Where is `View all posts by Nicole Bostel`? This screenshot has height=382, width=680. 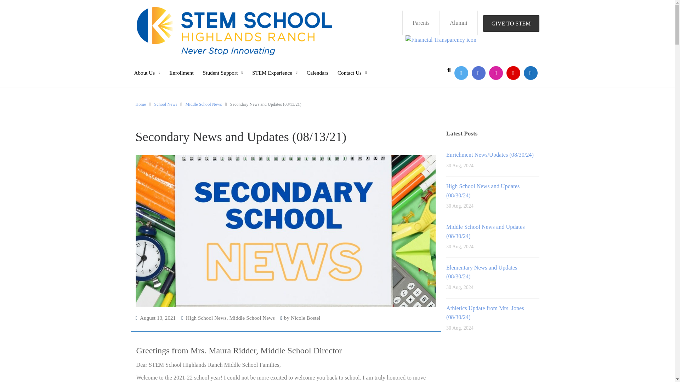
View all posts by Nicole Bostel is located at coordinates (305, 318).